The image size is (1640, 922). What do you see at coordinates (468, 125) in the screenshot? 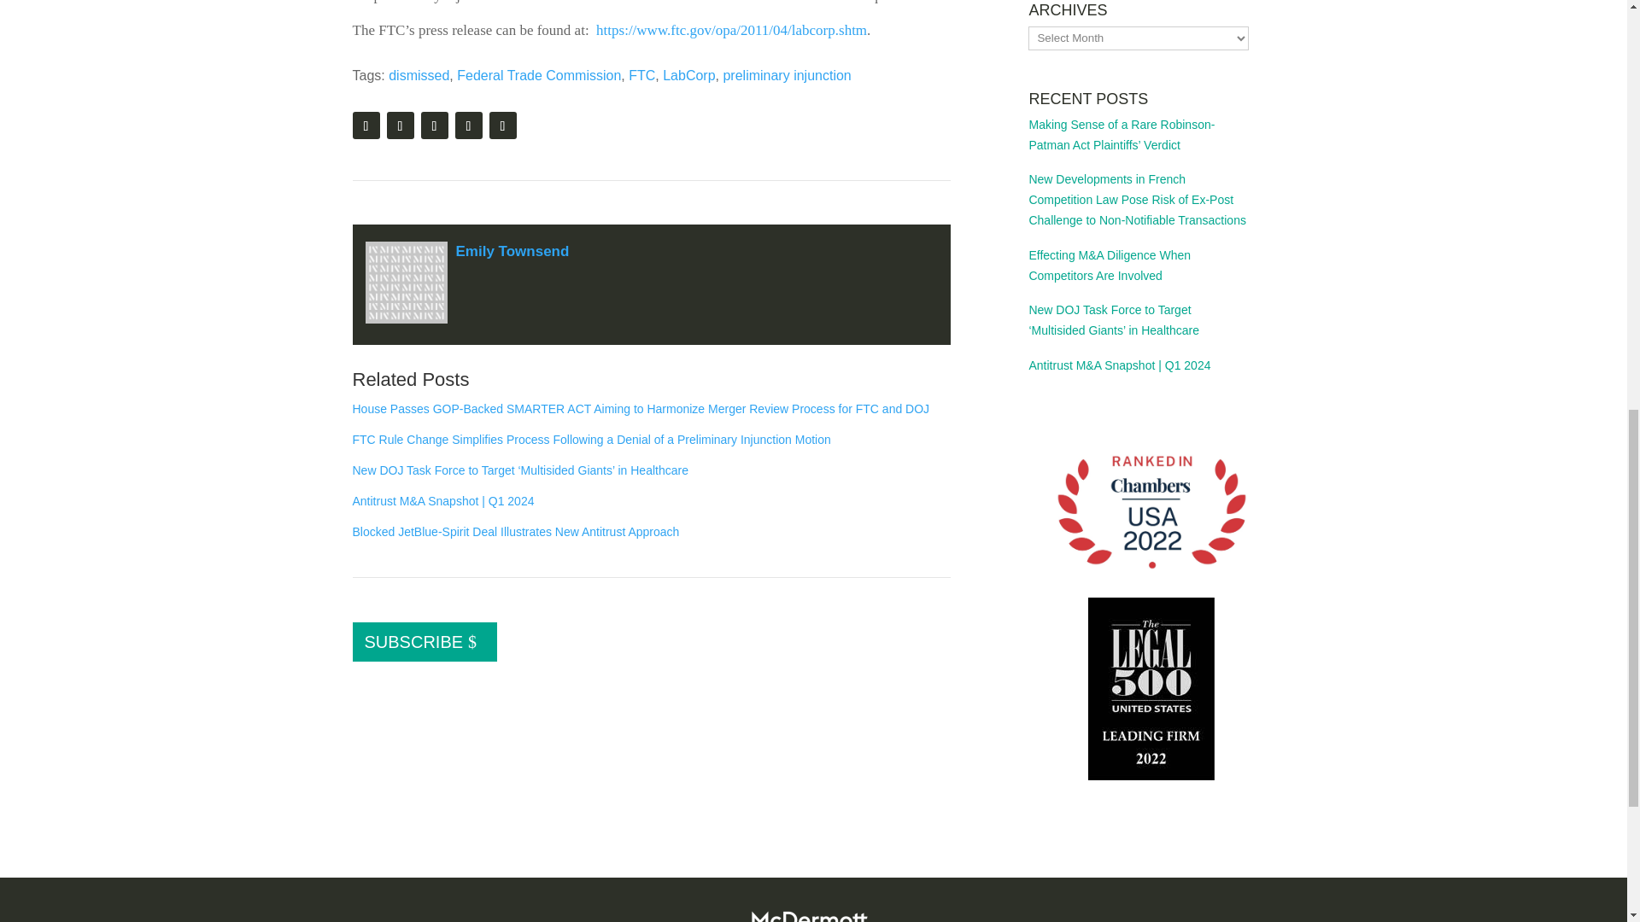
I see `Share on Facebook` at bounding box center [468, 125].